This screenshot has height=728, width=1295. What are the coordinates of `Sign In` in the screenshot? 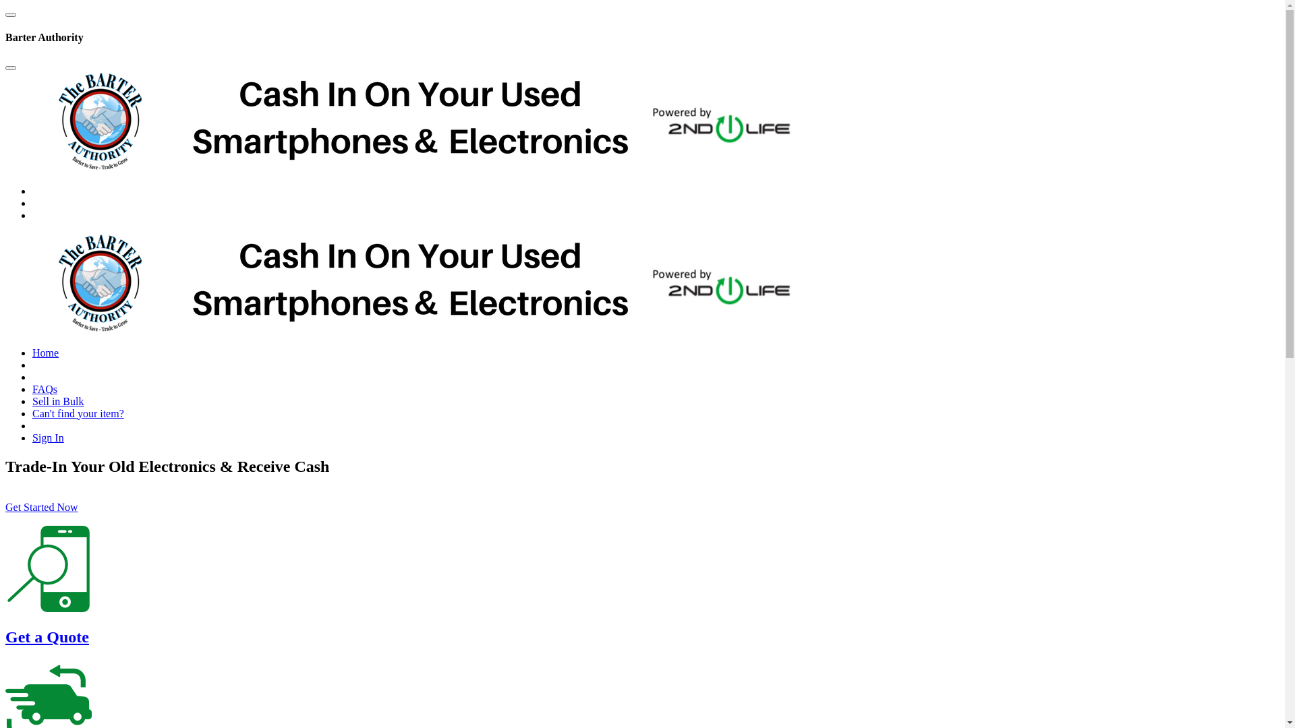 It's located at (49, 438).